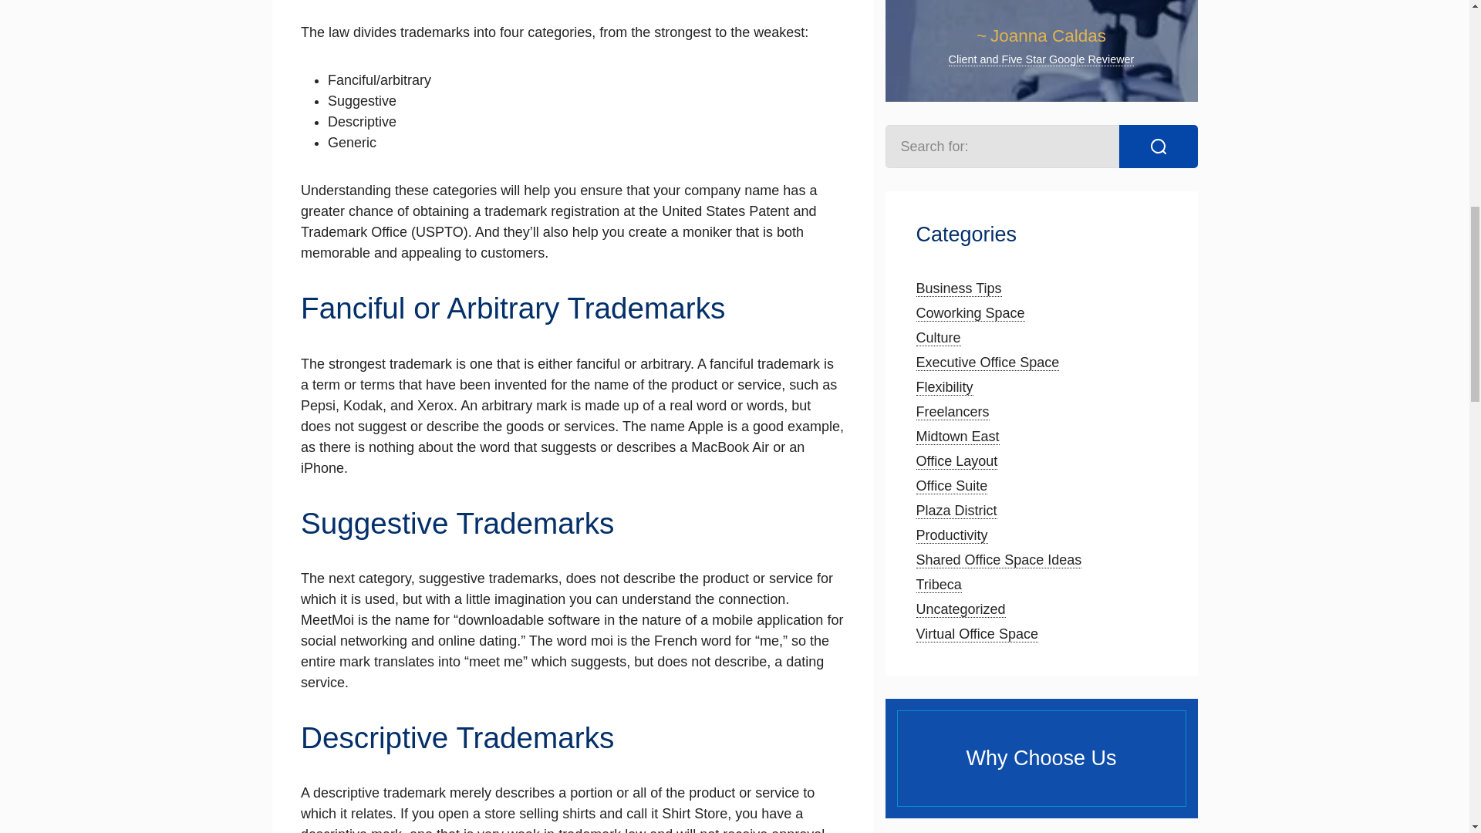 The width and height of the screenshot is (1481, 833). What do you see at coordinates (957, 461) in the screenshot?
I see `Office Layout` at bounding box center [957, 461].